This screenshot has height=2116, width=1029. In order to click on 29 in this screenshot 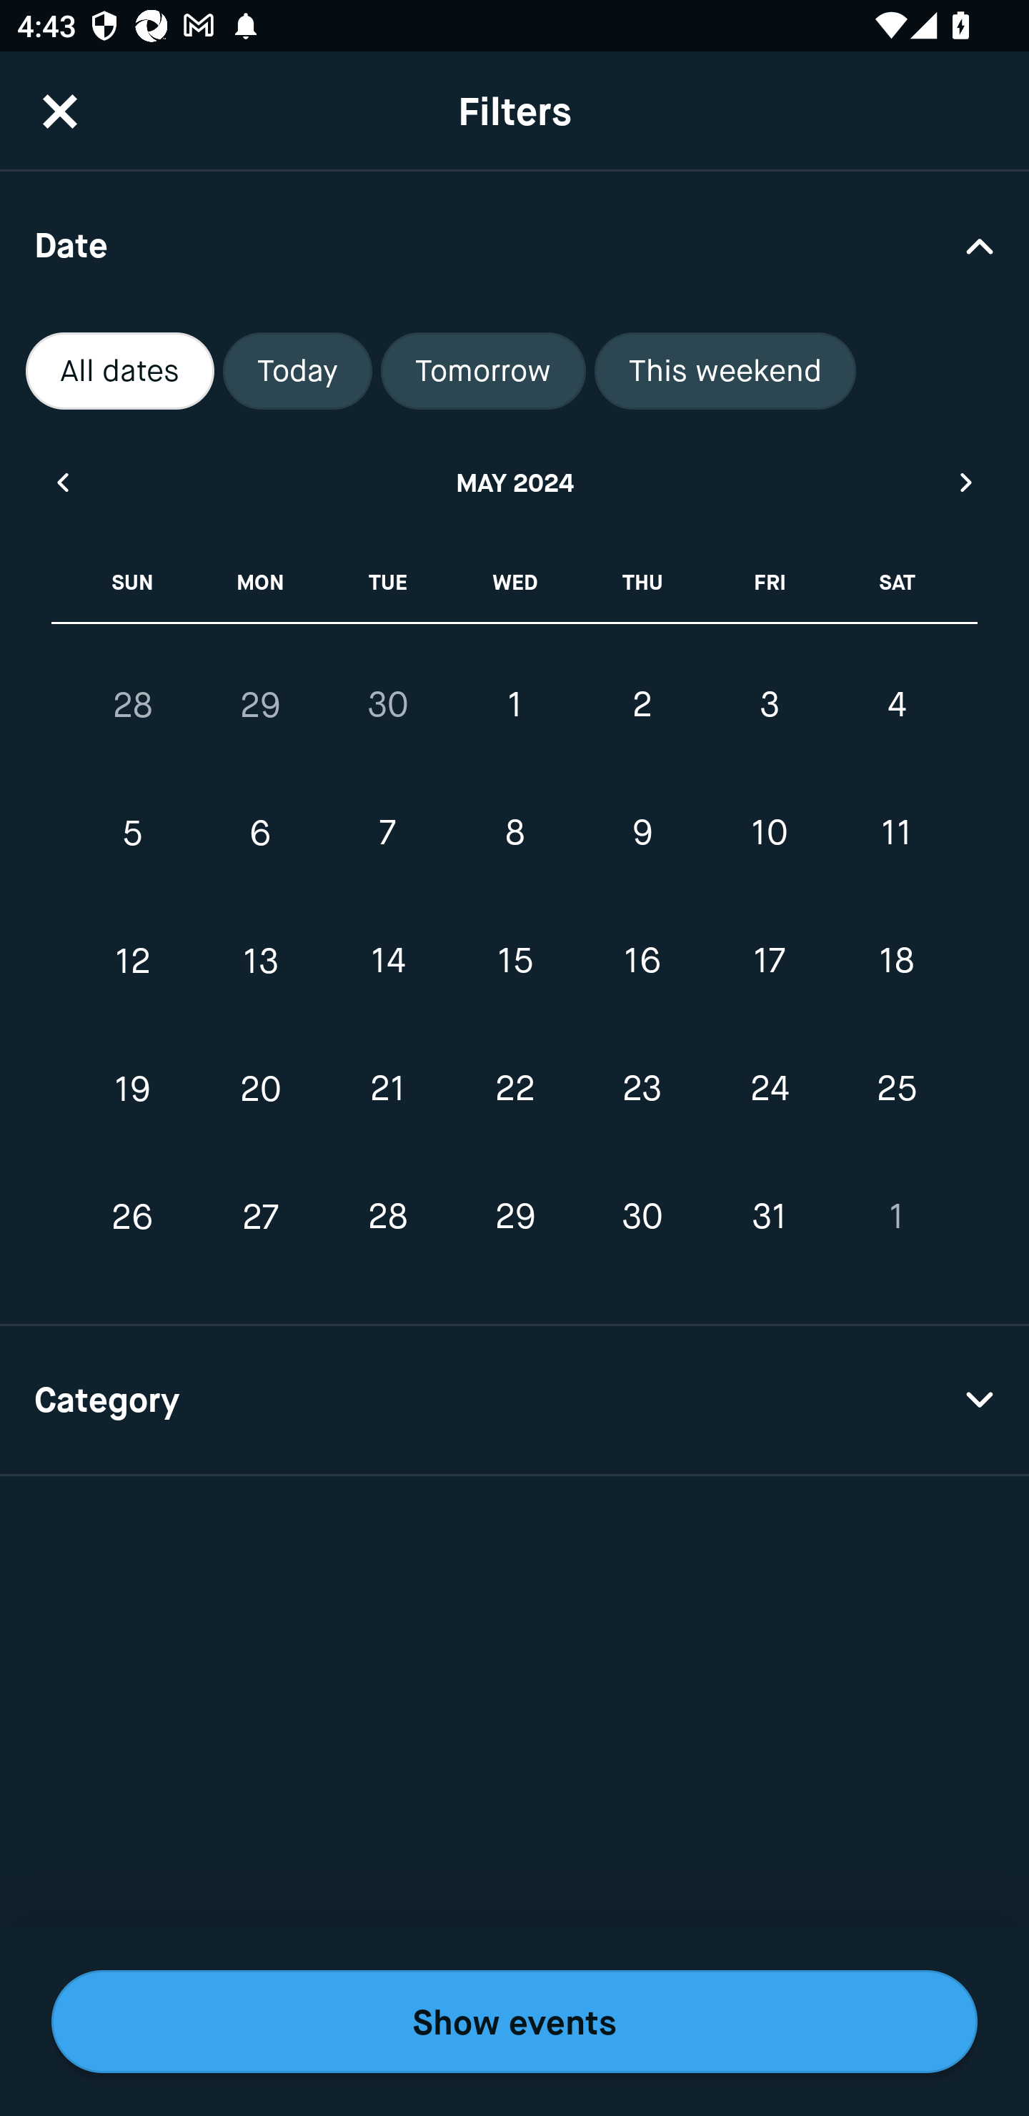, I will do `click(260, 705)`.